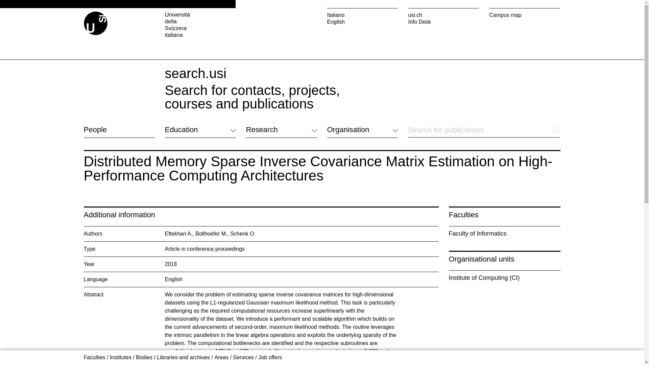  Describe the element at coordinates (268, 294) in the screenshot. I see `Mendrisio Campus` at that location.